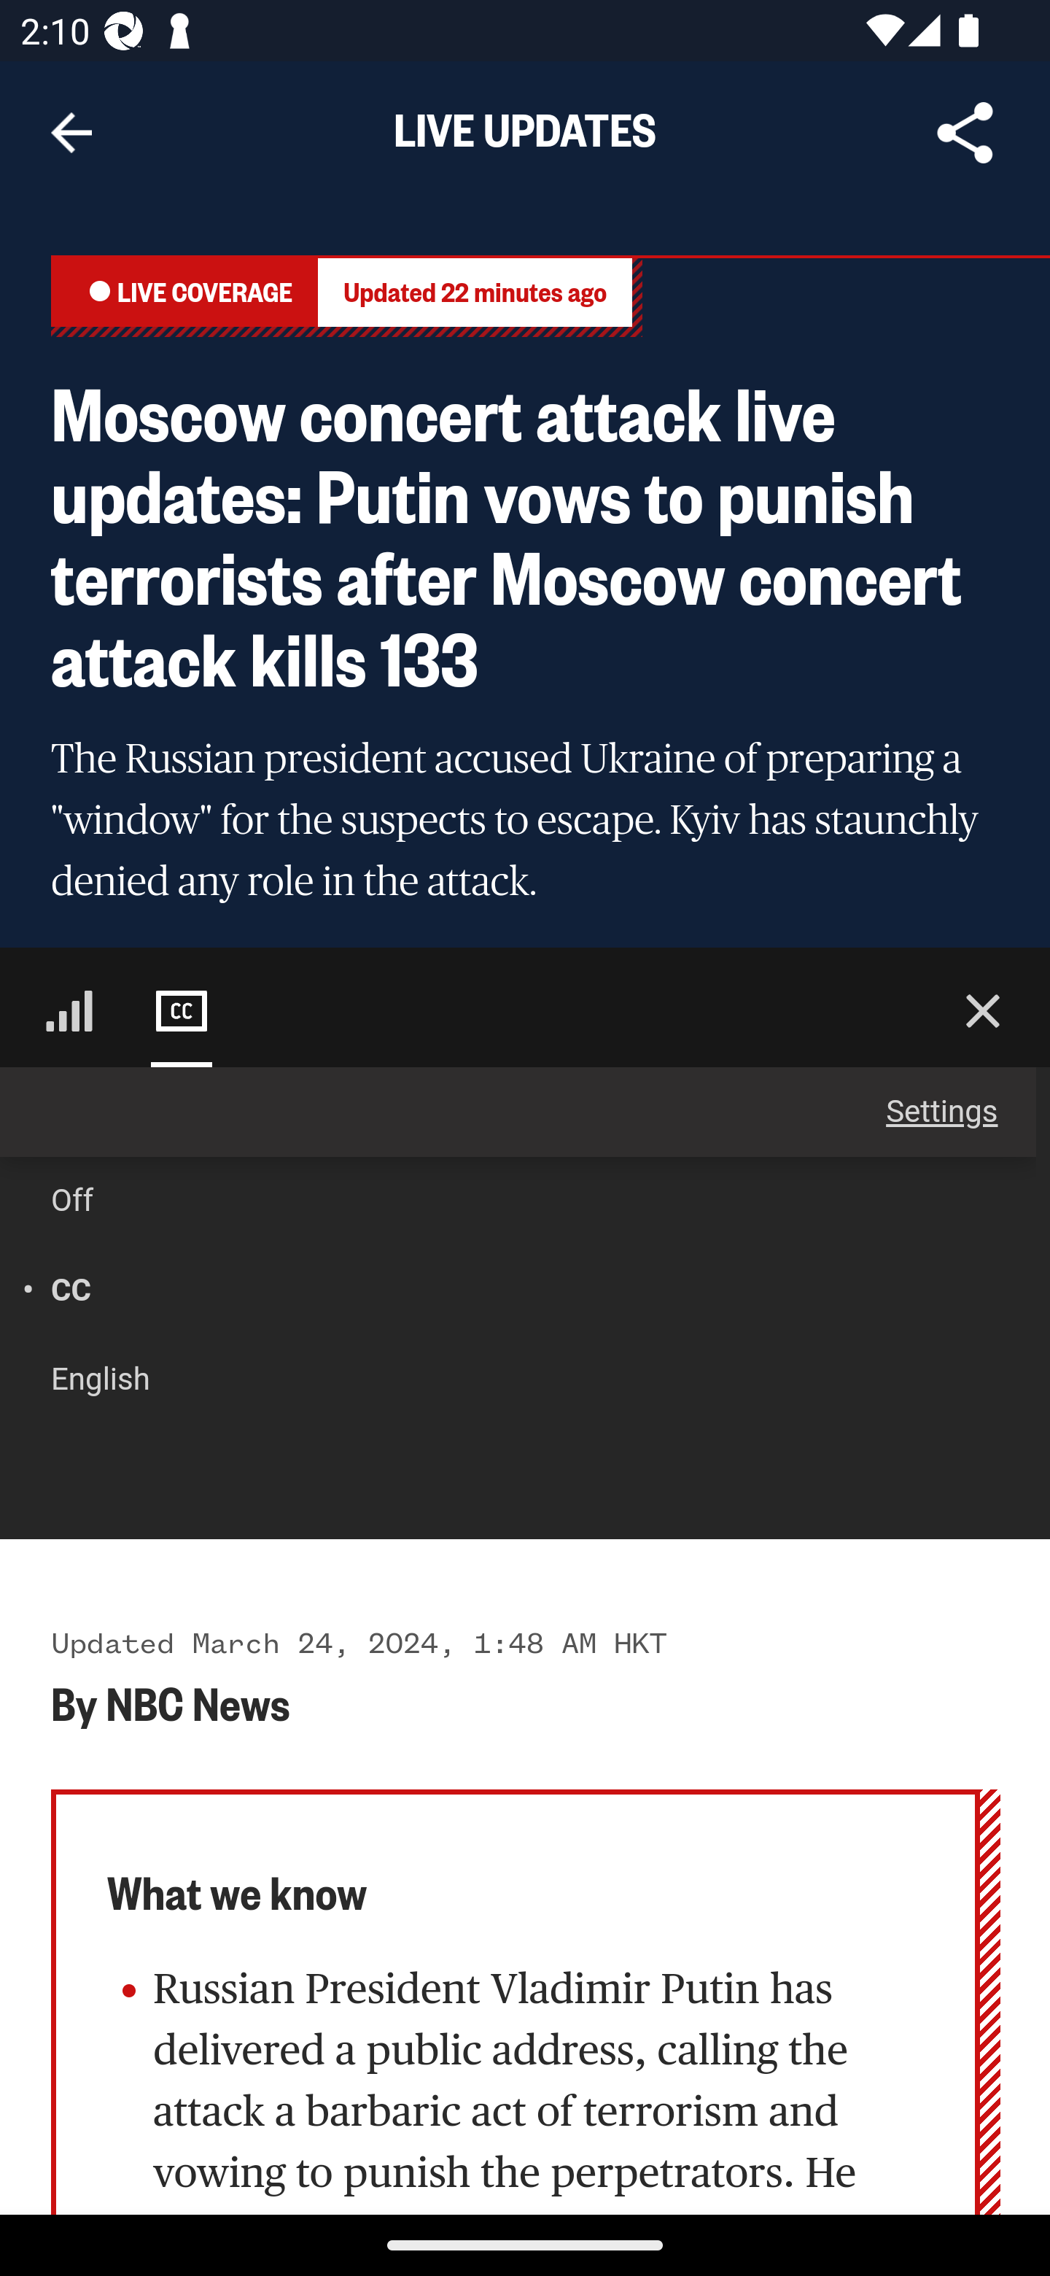 This screenshot has width=1050, height=2276. Describe the element at coordinates (519, 1113) in the screenshot. I see `Settings` at that location.